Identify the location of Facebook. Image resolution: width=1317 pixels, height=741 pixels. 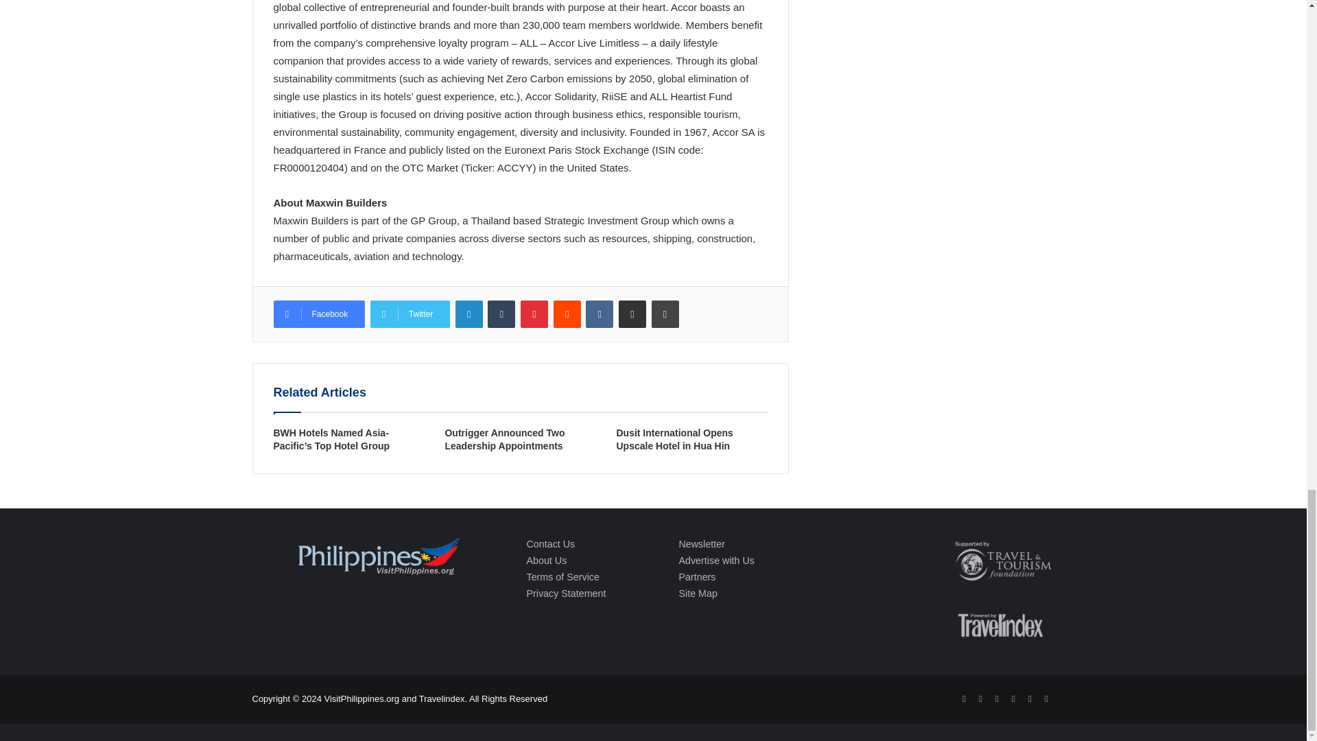
(318, 314).